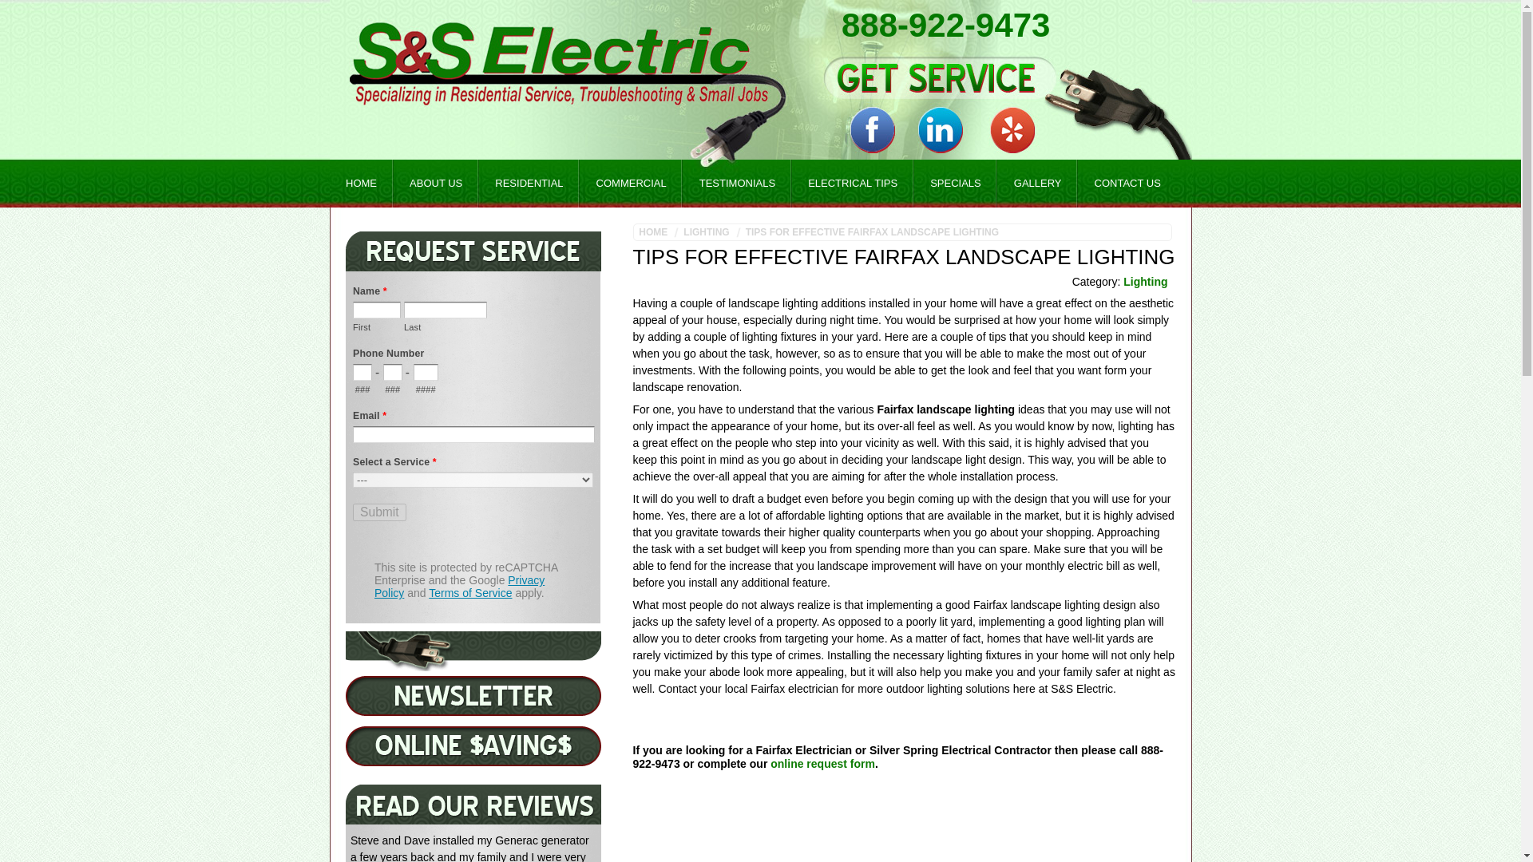 This screenshot has height=862, width=1533. What do you see at coordinates (656, 231) in the screenshot?
I see `HOME` at bounding box center [656, 231].